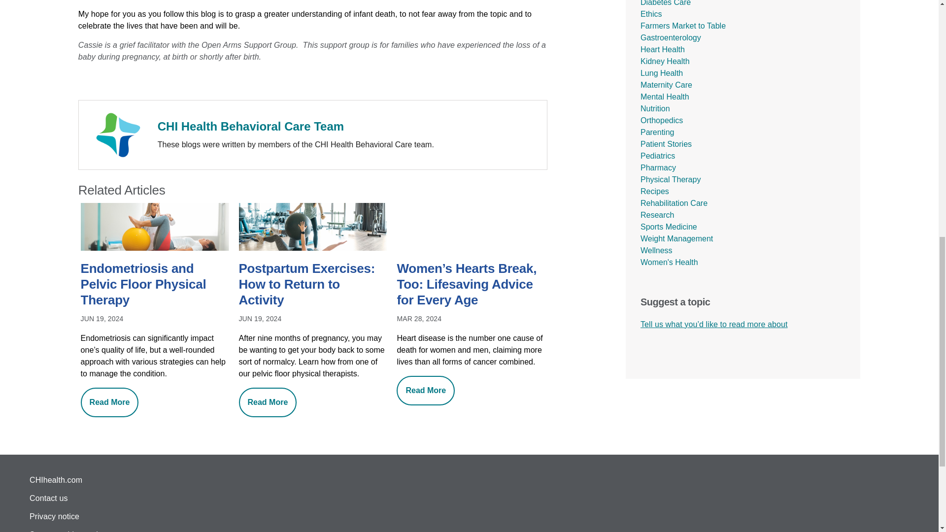  Describe the element at coordinates (426, 390) in the screenshot. I see `Read More` at that location.